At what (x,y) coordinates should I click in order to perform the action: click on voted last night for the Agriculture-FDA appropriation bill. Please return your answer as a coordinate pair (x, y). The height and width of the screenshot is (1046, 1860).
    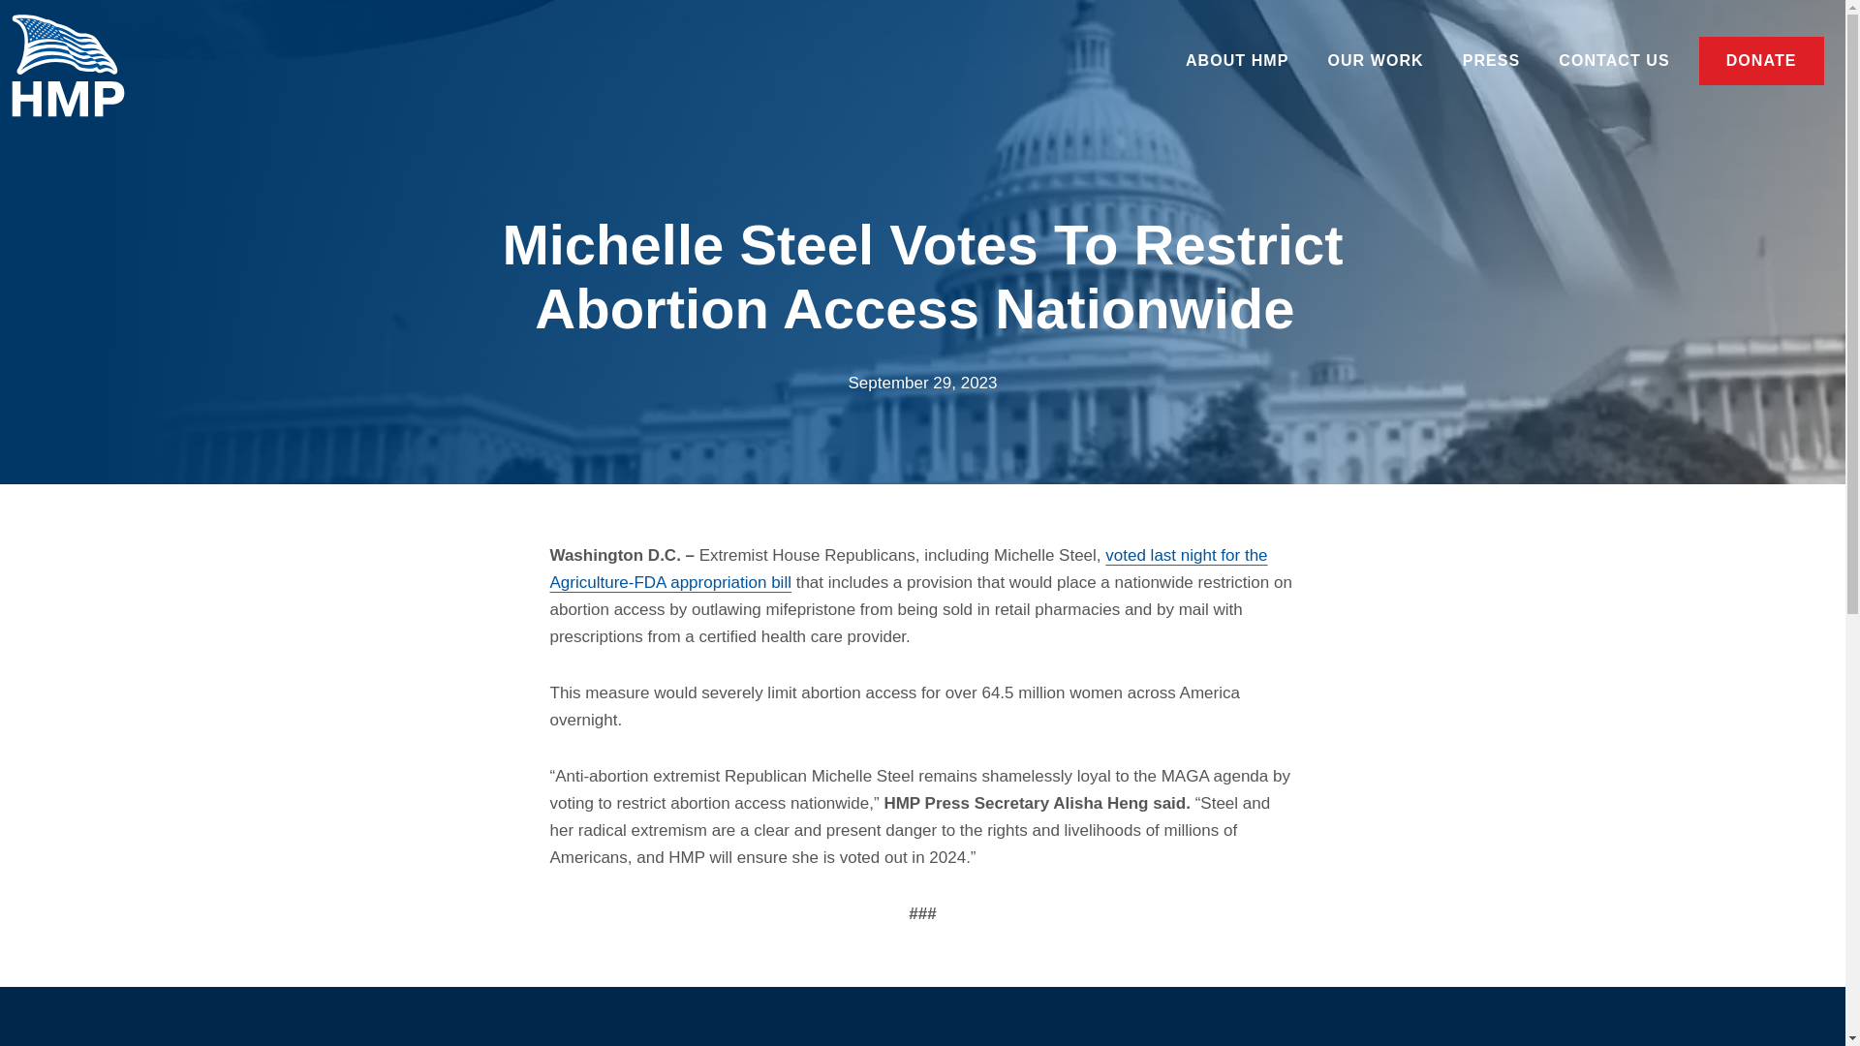
    Looking at the image, I should click on (909, 569).